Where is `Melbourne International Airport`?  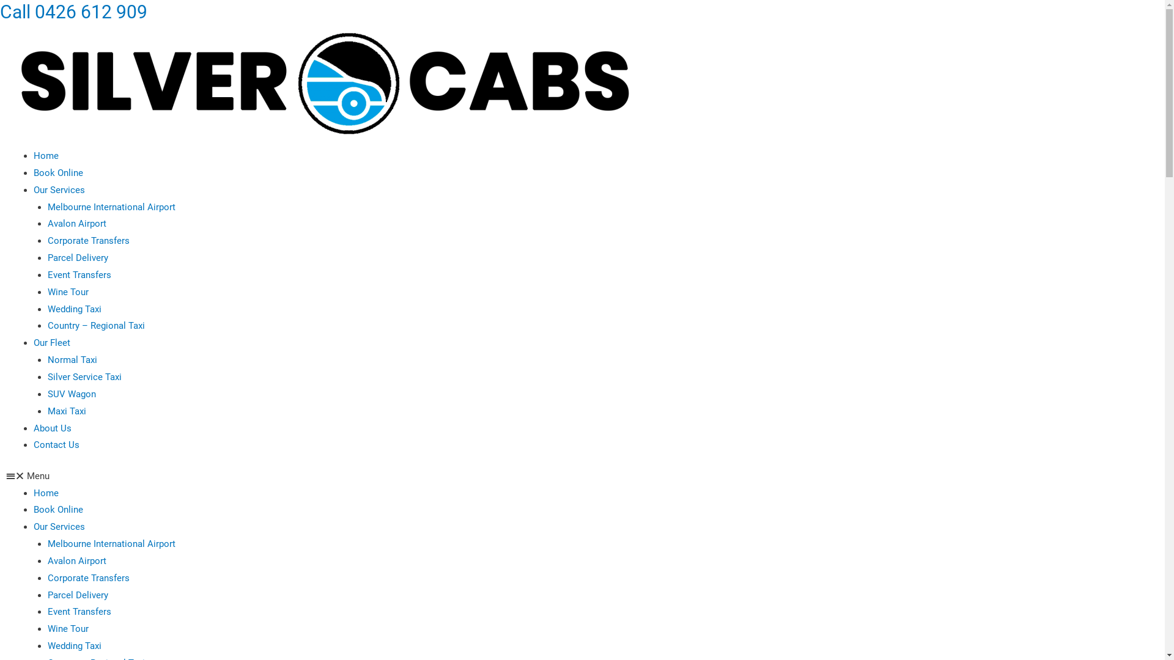
Melbourne International Airport is located at coordinates (111, 544).